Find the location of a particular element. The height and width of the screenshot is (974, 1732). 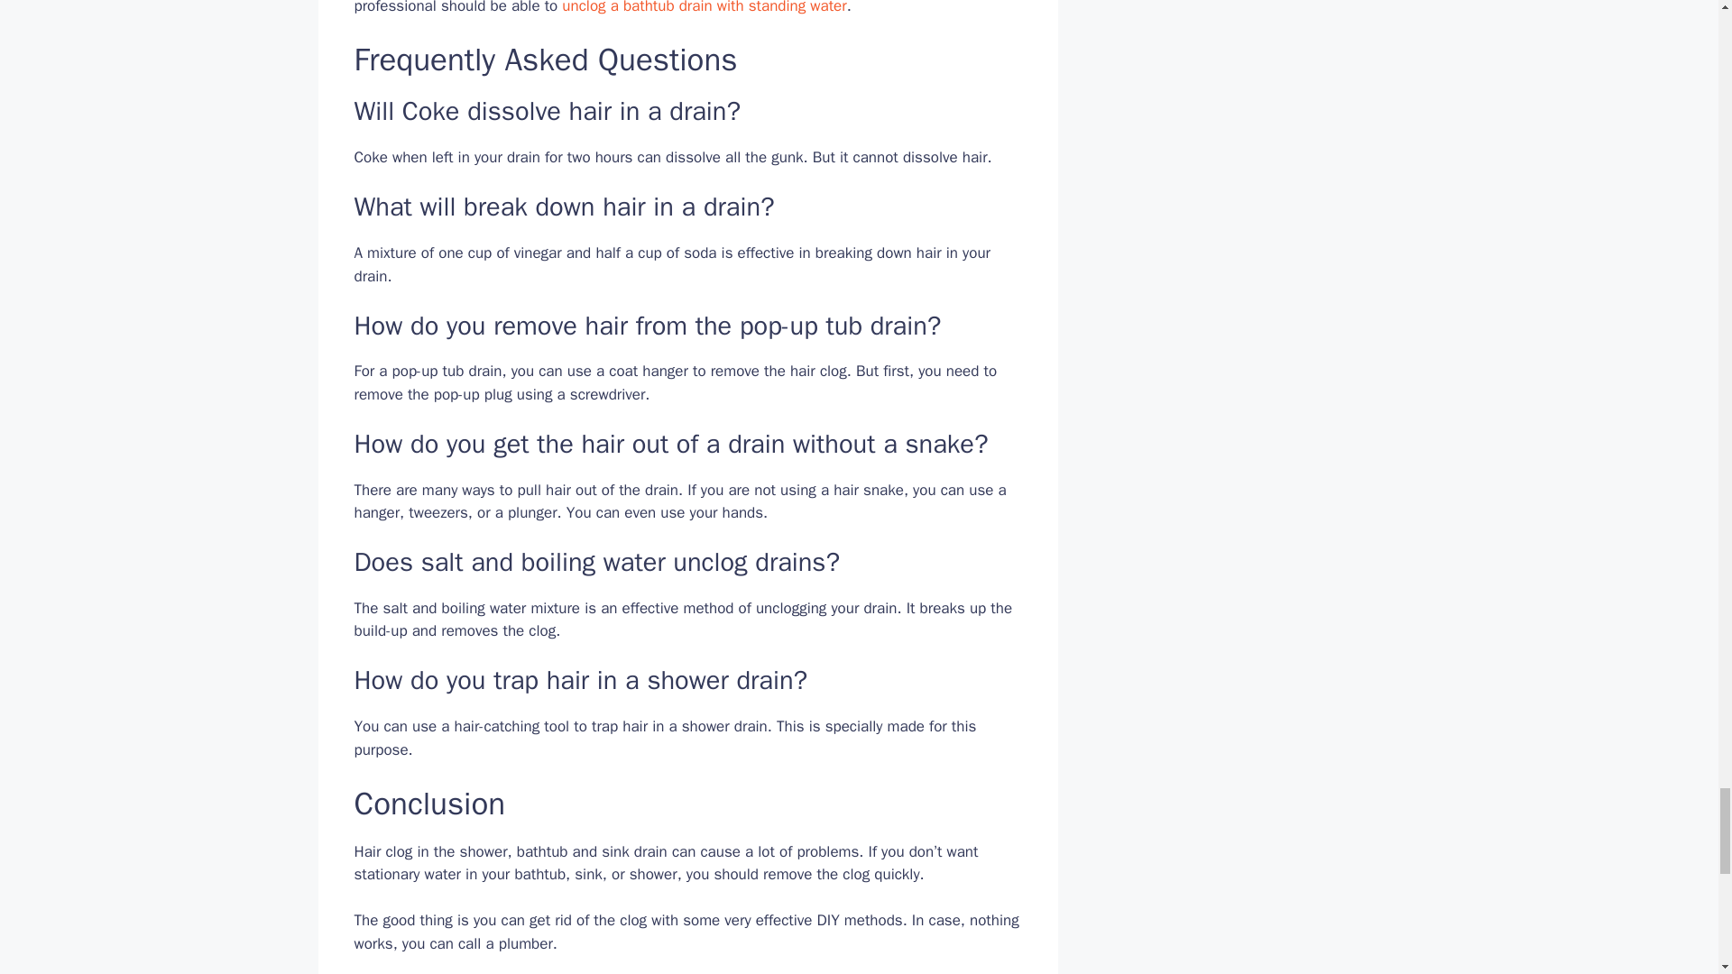

unclog a bathtub drain with standing water is located at coordinates (704, 7).